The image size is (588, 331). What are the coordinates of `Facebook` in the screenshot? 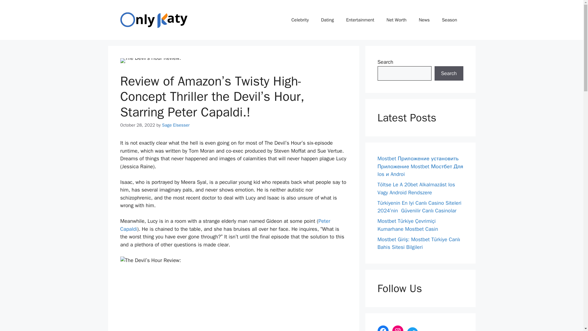 It's located at (383, 328).